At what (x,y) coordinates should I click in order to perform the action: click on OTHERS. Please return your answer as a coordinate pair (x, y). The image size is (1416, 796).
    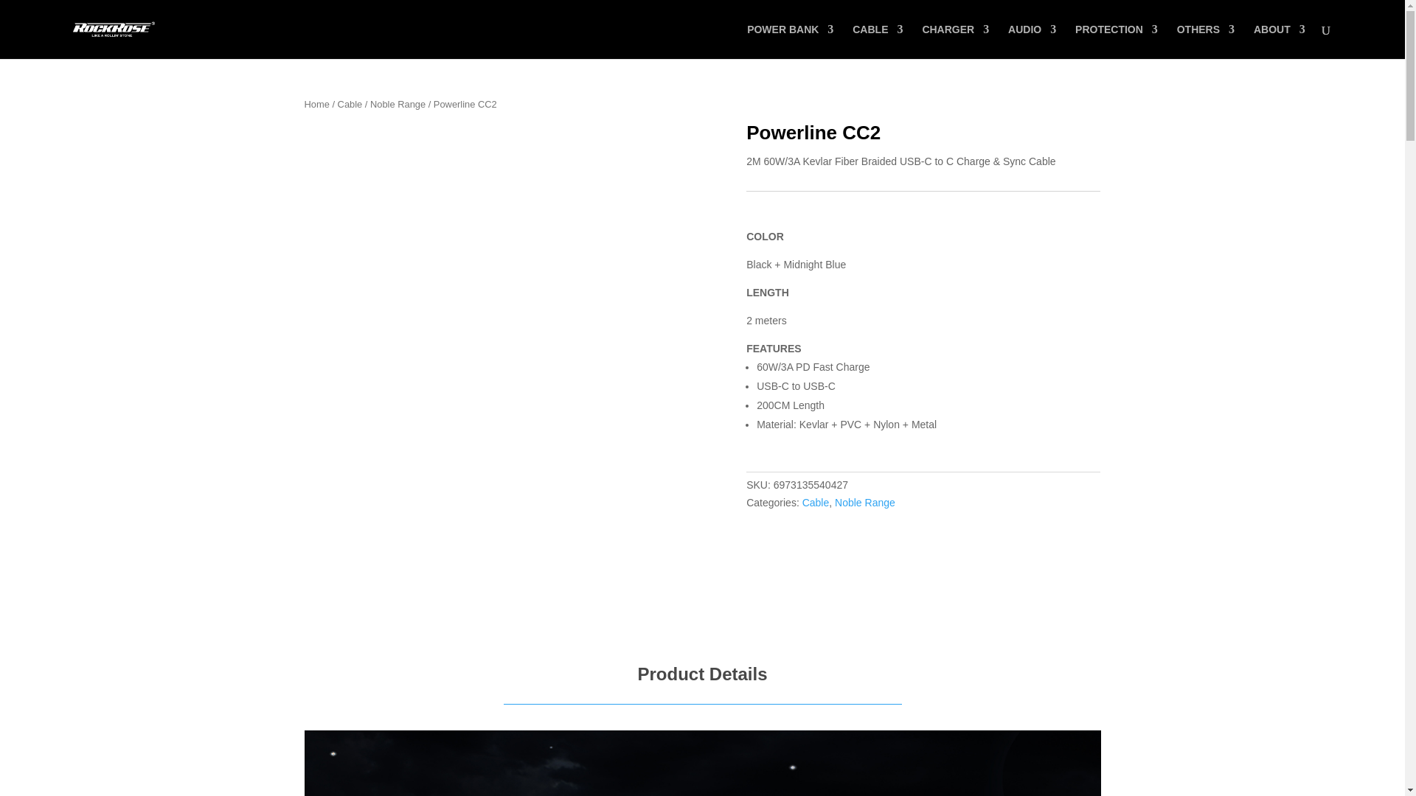
    Looking at the image, I should click on (1205, 41).